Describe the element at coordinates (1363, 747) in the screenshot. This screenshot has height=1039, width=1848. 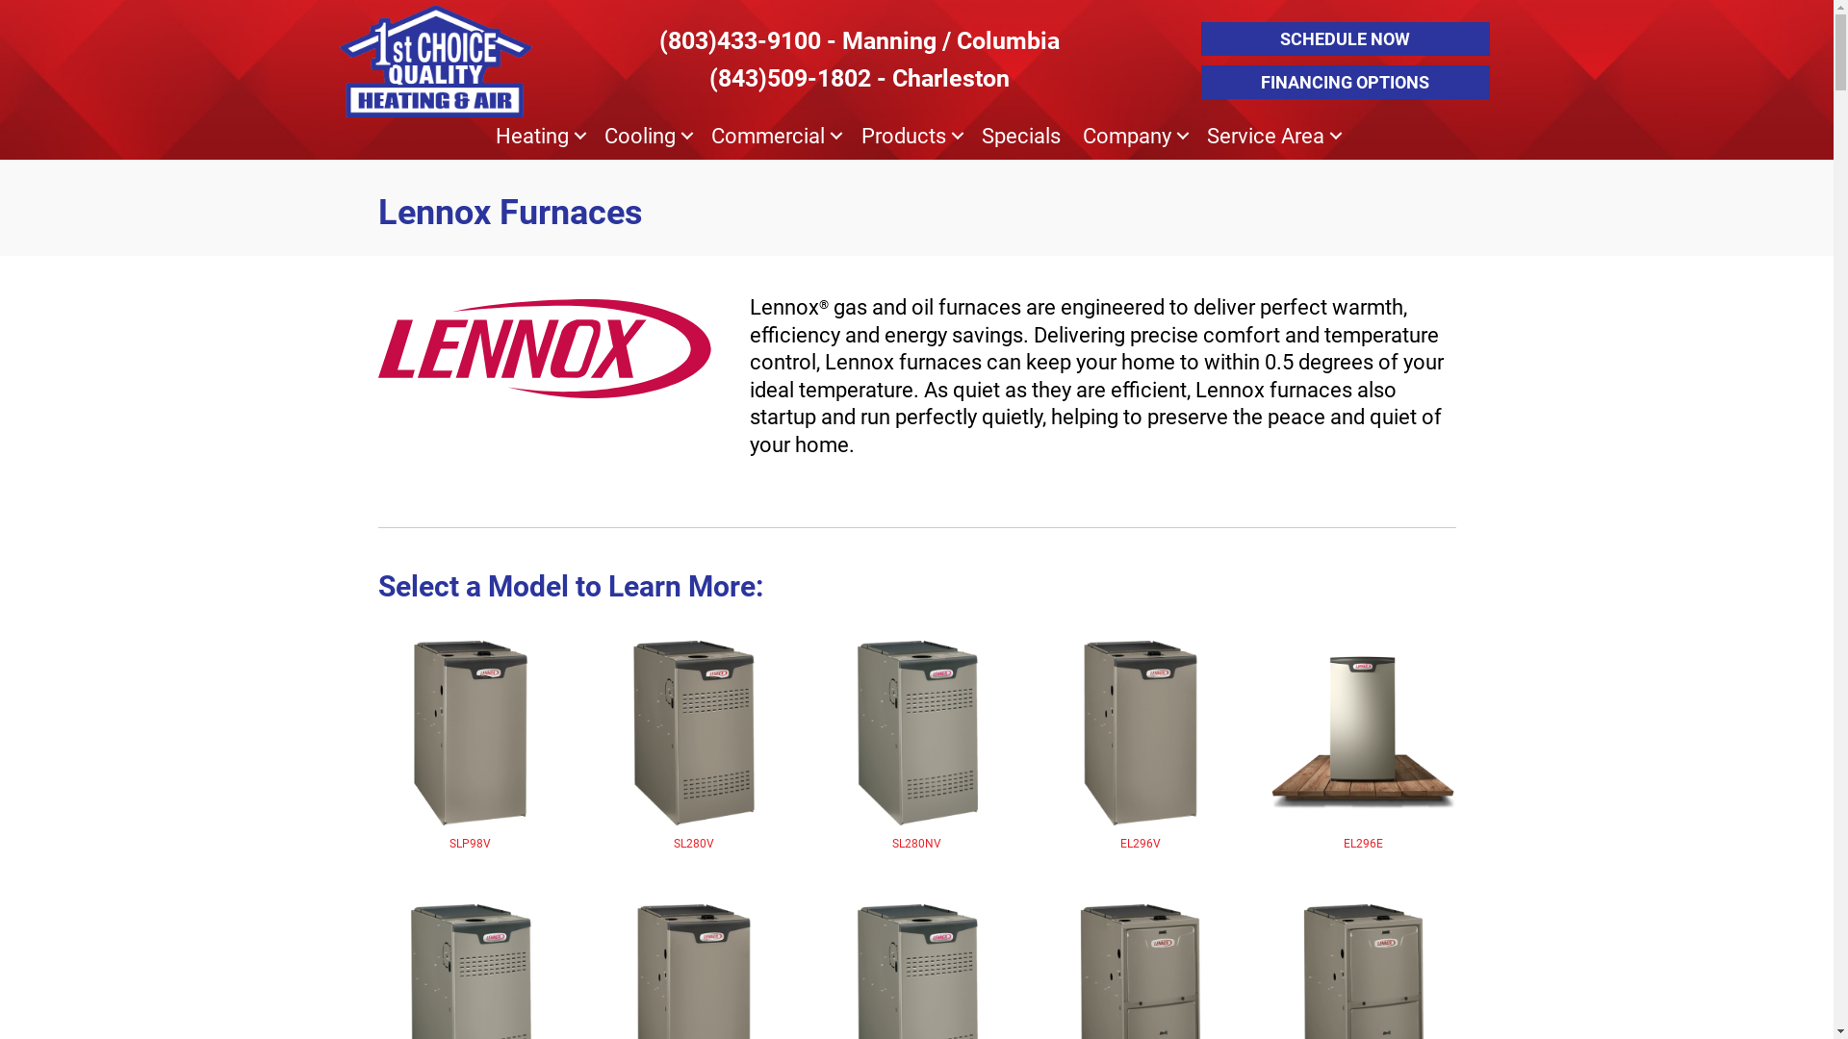
I see `EL296E` at that location.